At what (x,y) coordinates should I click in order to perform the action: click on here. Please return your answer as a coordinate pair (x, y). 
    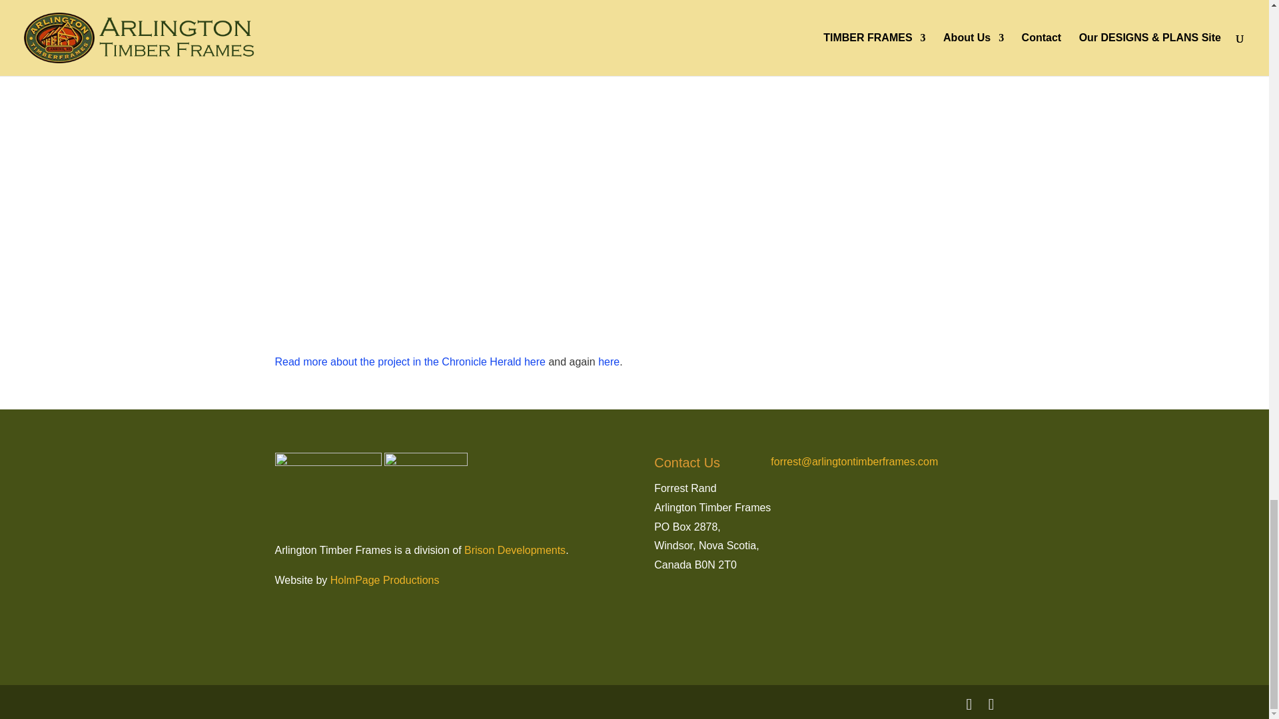
    Looking at the image, I should click on (609, 361).